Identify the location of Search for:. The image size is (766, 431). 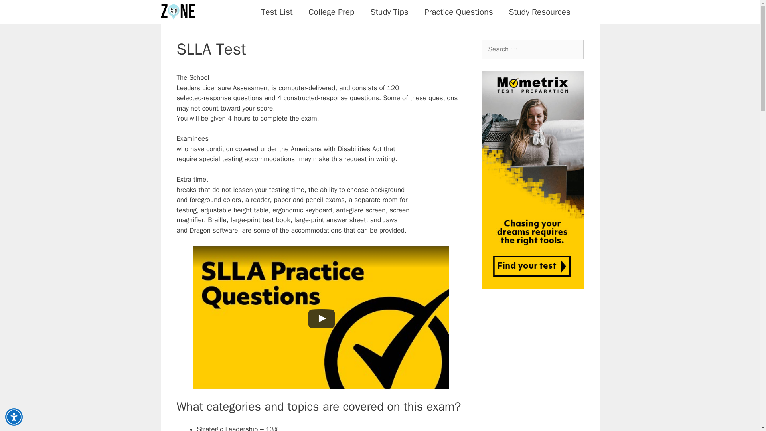
(533, 49).